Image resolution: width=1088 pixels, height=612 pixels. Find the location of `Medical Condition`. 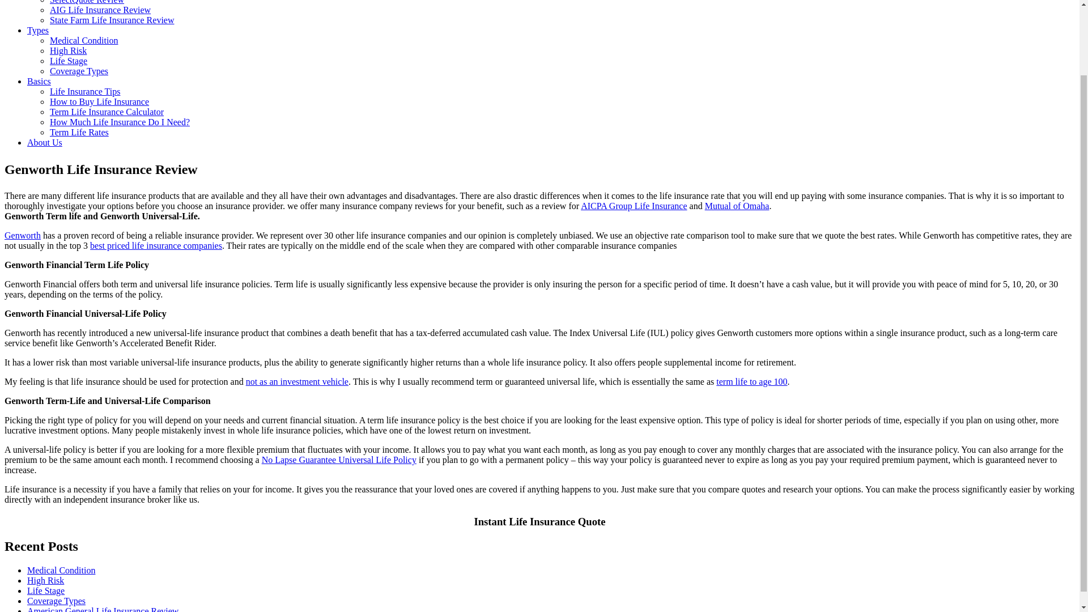

Medical Condition is located at coordinates (84, 40).